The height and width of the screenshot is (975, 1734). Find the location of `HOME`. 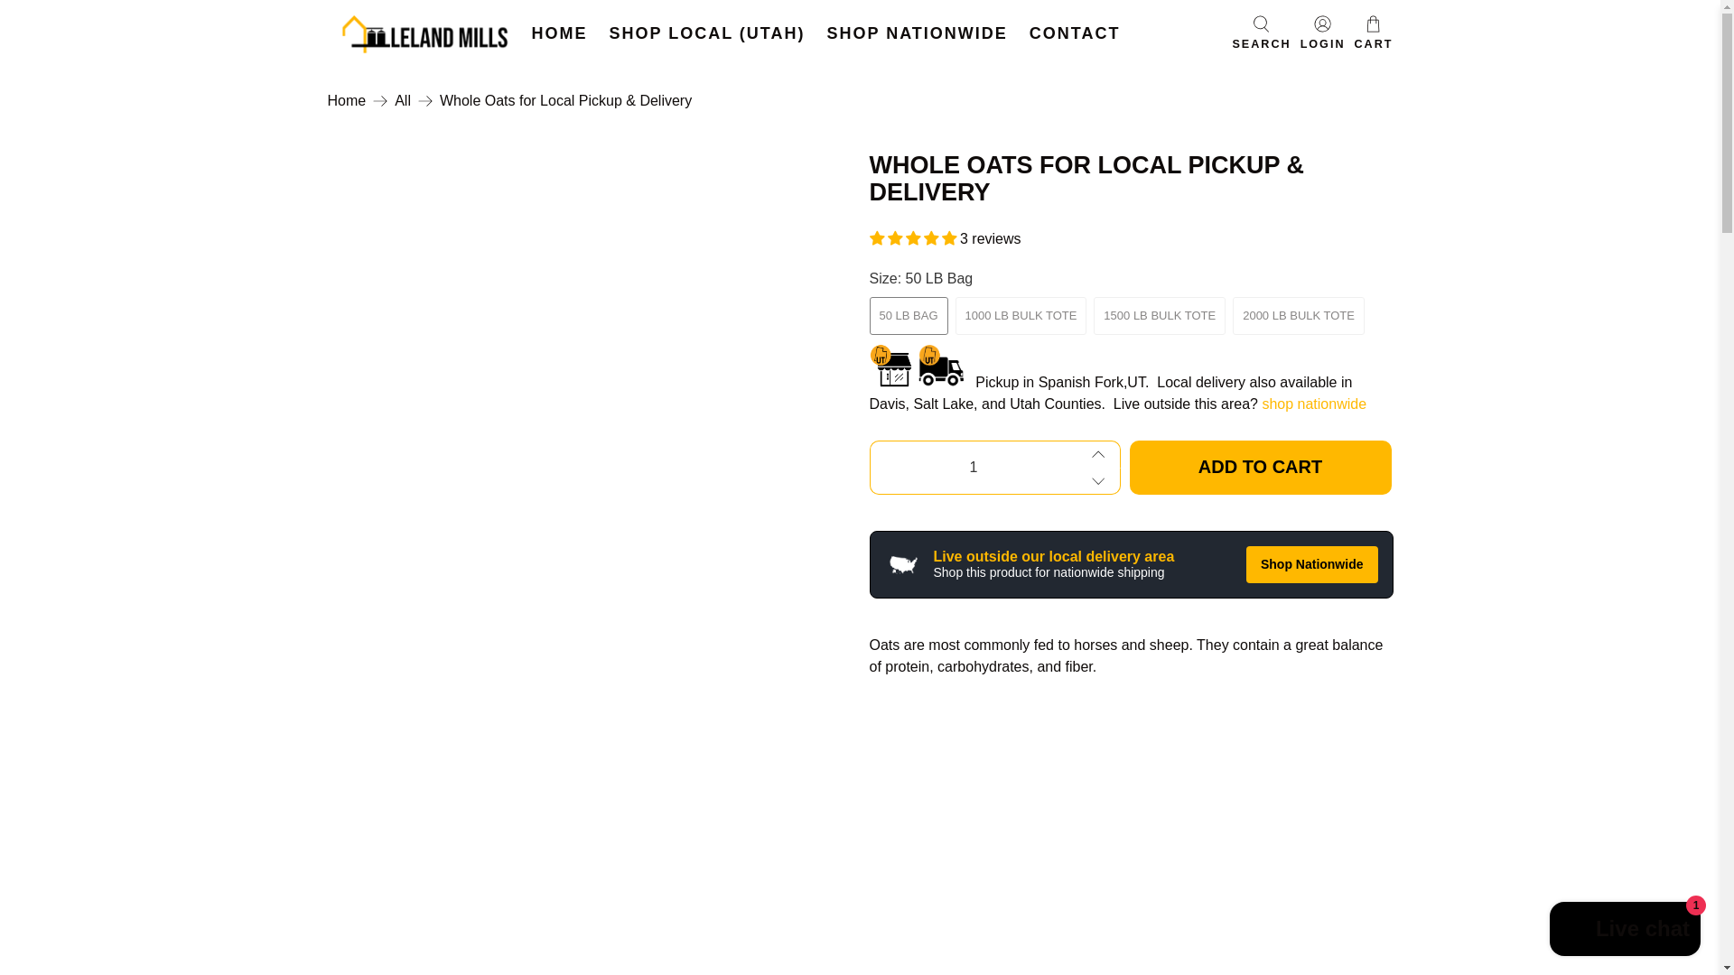

HOME is located at coordinates (559, 32).